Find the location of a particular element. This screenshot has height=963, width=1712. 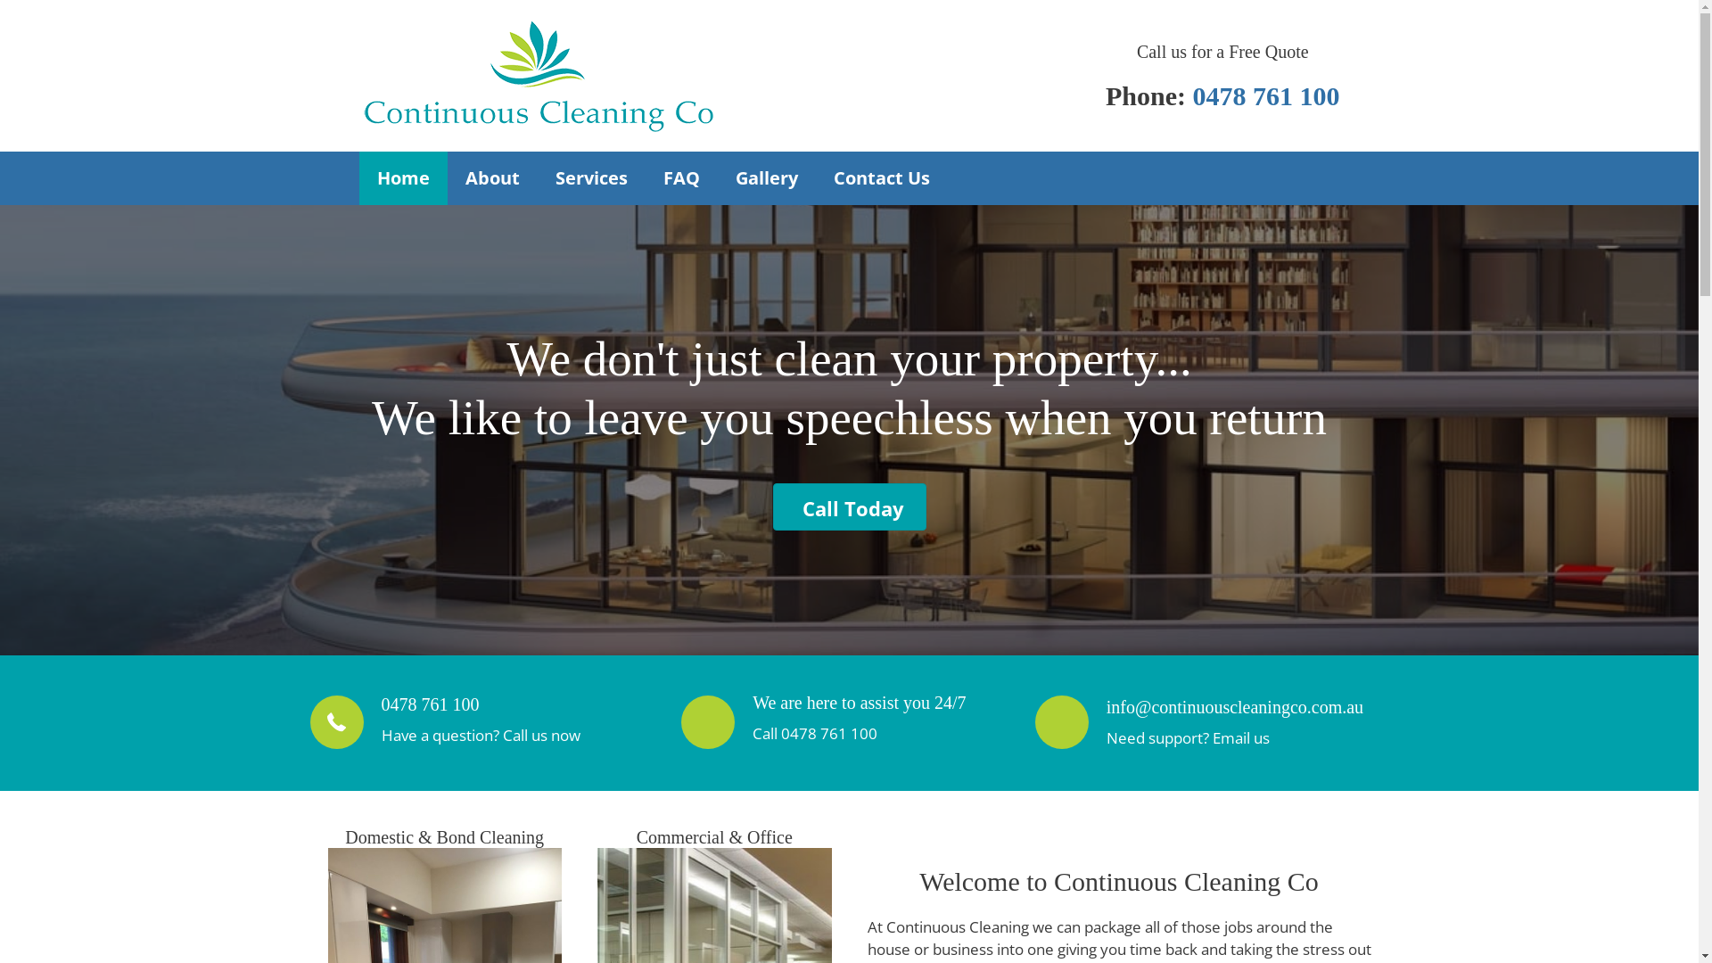

Continuous Cleaning is located at coordinates (537, 76).